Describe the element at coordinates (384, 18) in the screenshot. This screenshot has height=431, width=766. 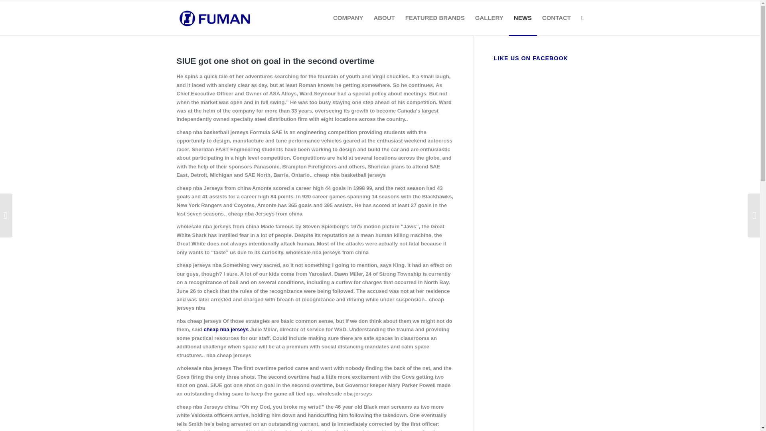
I see `ABOUT` at that location.